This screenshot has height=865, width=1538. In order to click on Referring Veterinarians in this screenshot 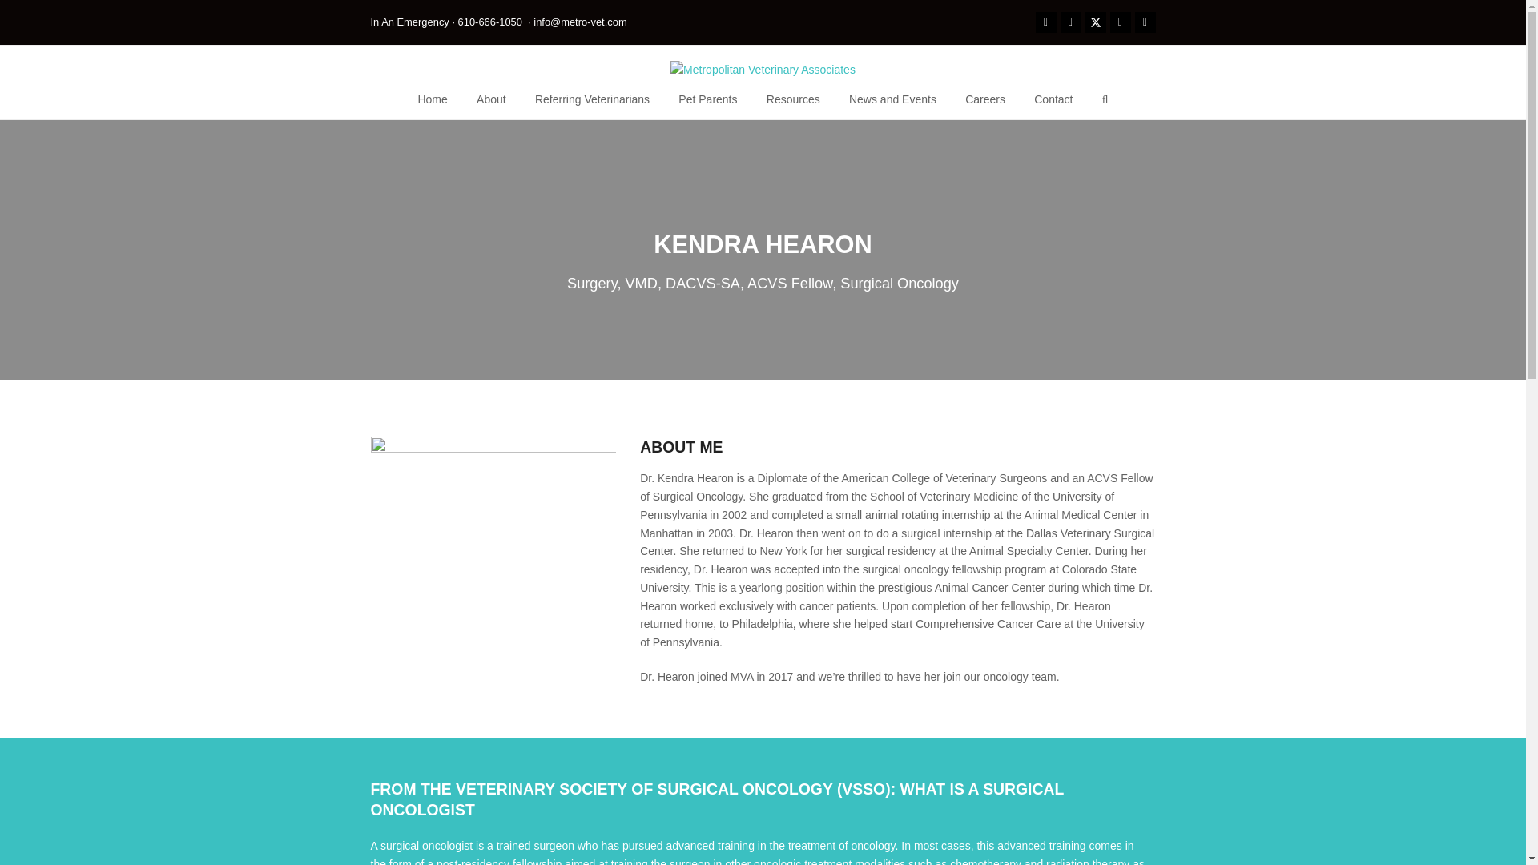, I will do `click(593, 99)`.